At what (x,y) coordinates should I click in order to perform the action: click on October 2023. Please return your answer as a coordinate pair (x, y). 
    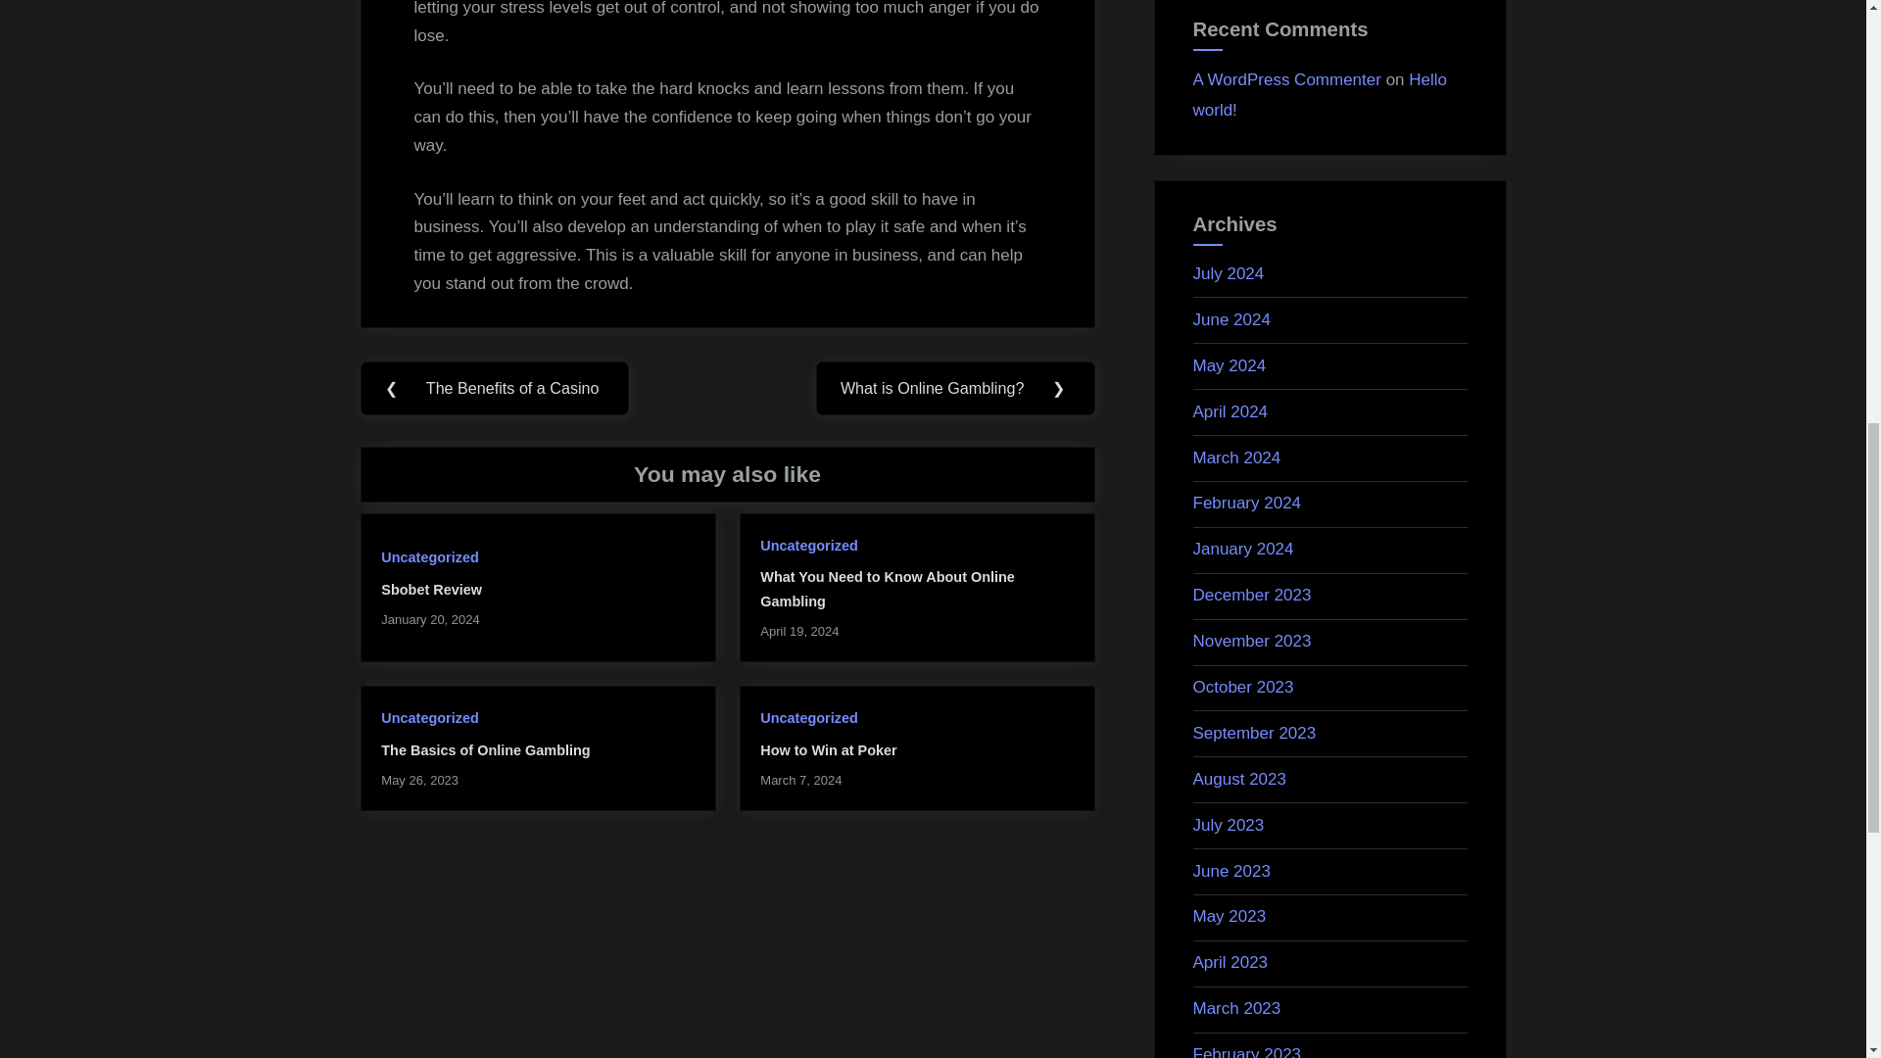
    Looking at the image, I should click on (1242, 687).